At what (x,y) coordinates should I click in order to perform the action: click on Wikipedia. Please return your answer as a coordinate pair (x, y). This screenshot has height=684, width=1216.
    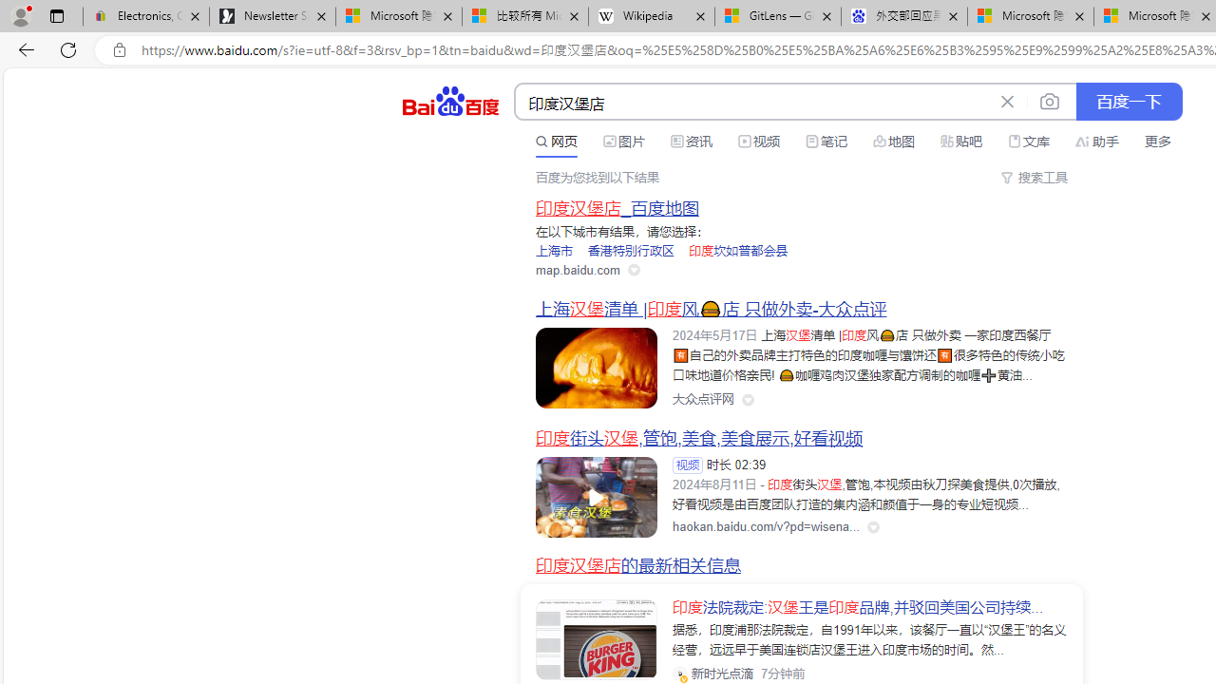
    Looking at the image, I should click on (652, 17).